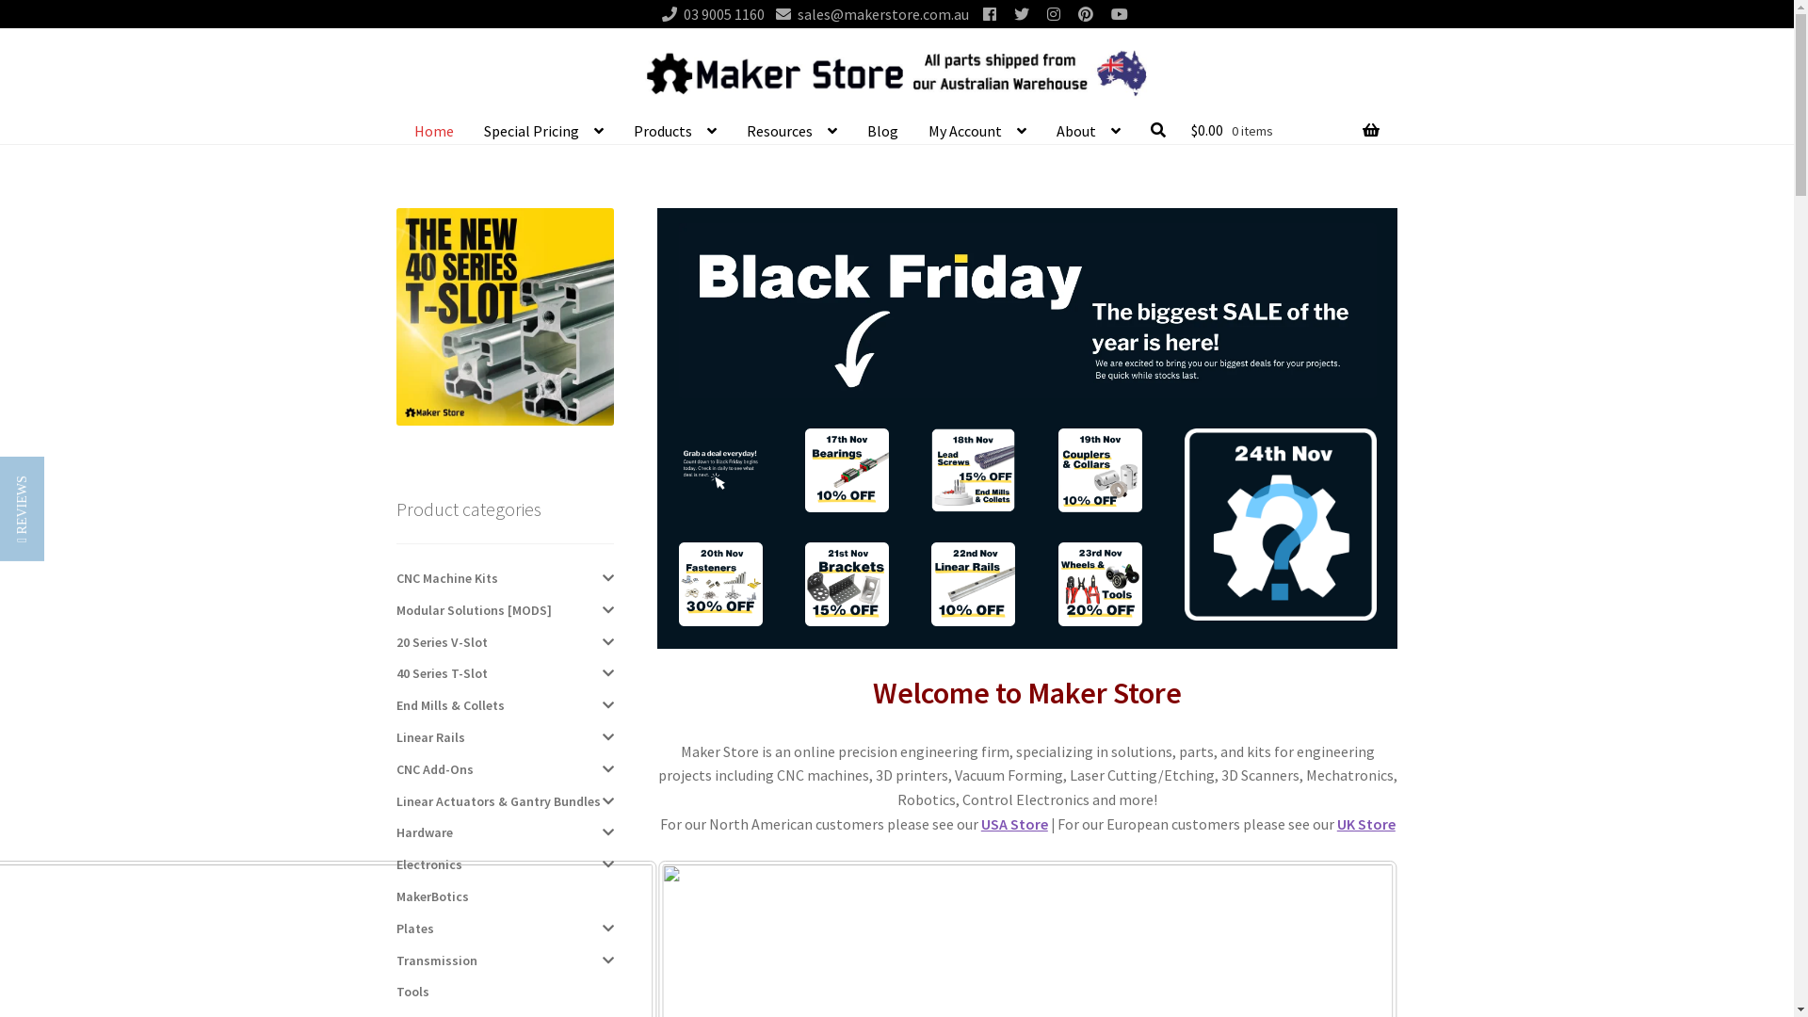 The image size is (1808, 1017). I want to click on Tools, so click(412, 992).